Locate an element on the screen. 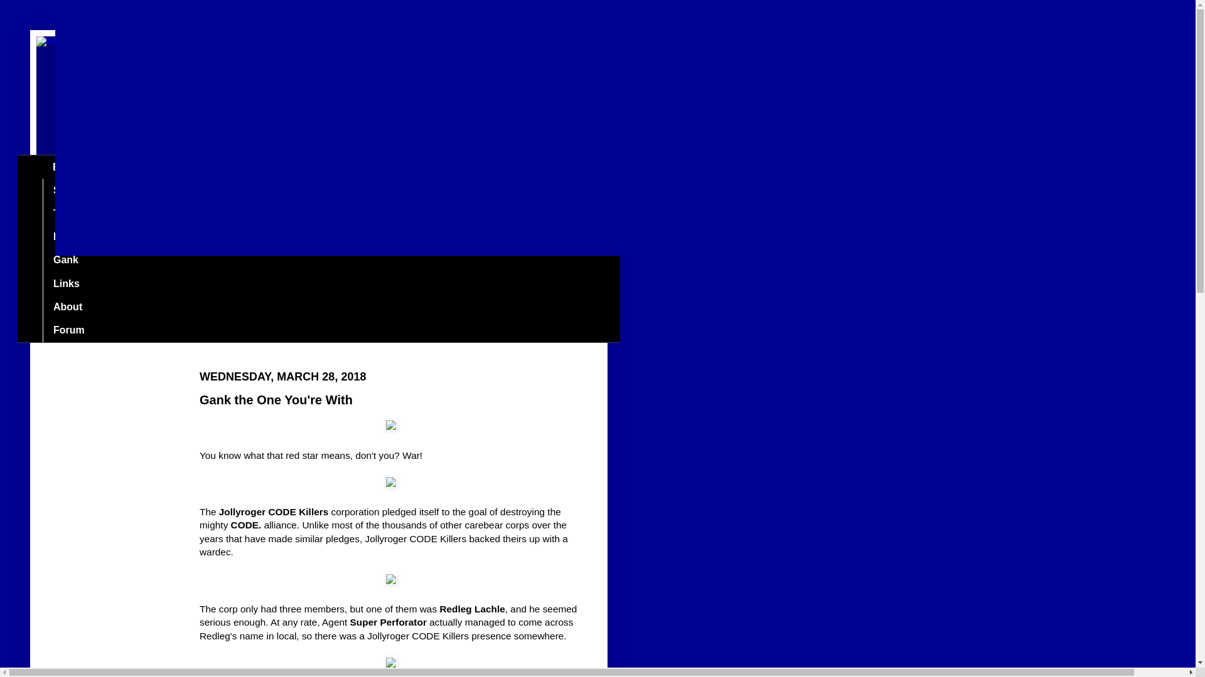  Forum is located at coordinates (68, 330).